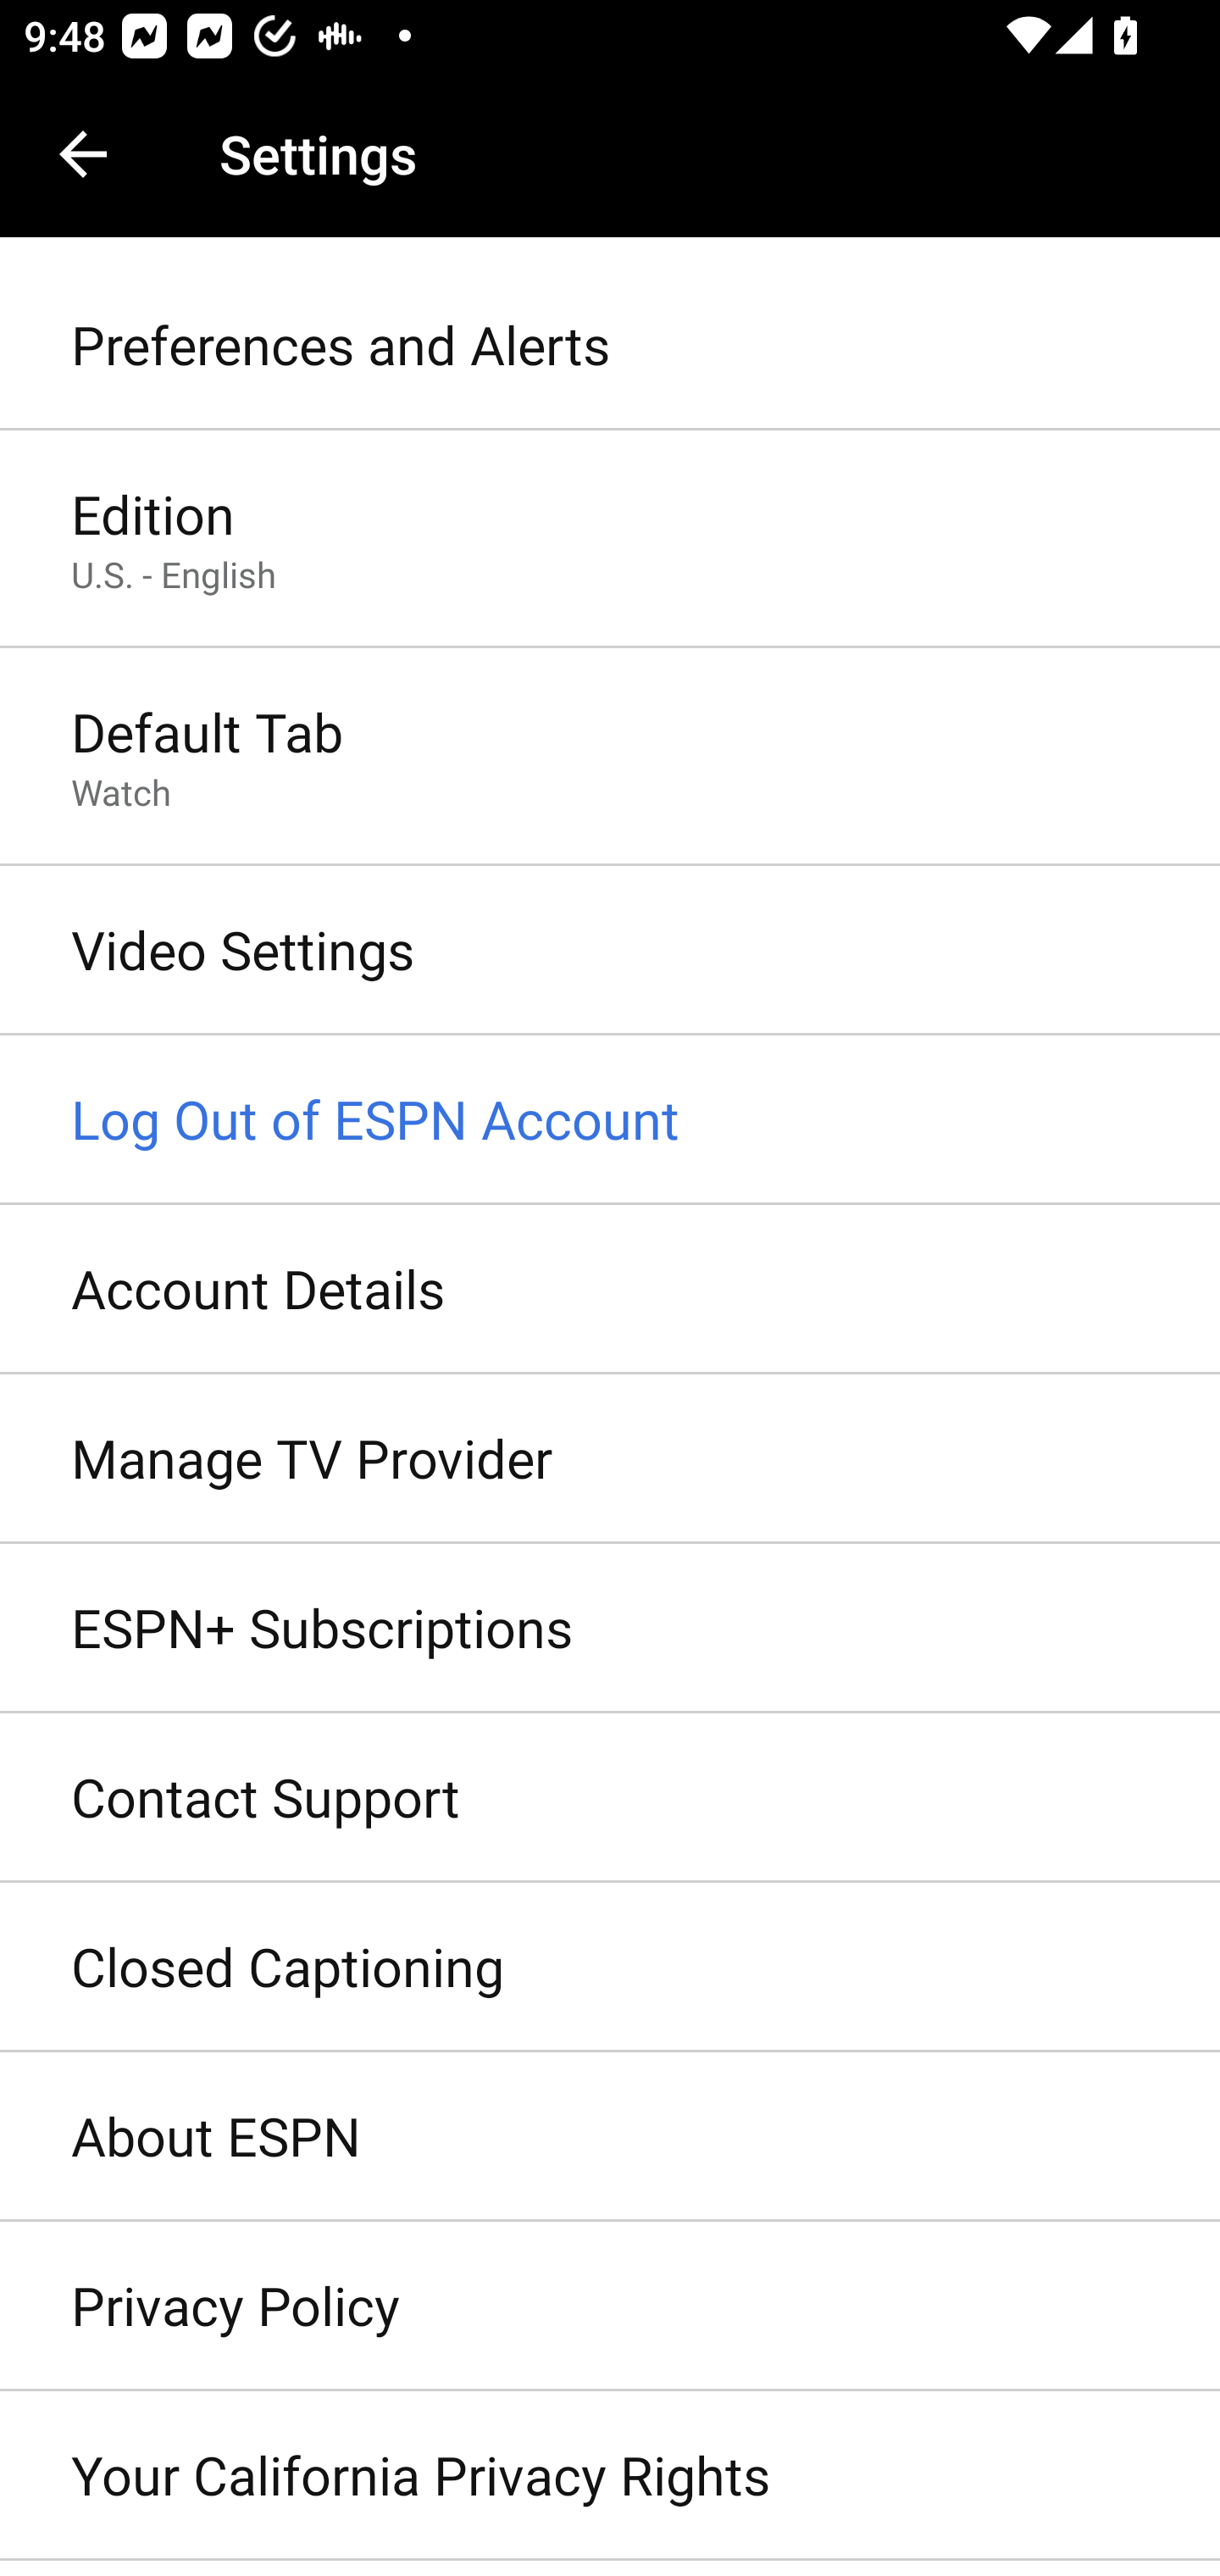  What do you see at coordinates (610, 1461) in the screenshot?
I see `Manage TV Provider` at bounding box center [610, 1461].